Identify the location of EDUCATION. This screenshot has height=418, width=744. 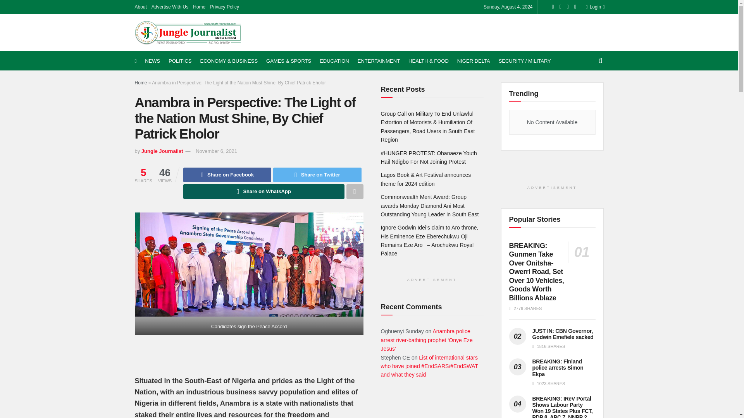
(334, 61).